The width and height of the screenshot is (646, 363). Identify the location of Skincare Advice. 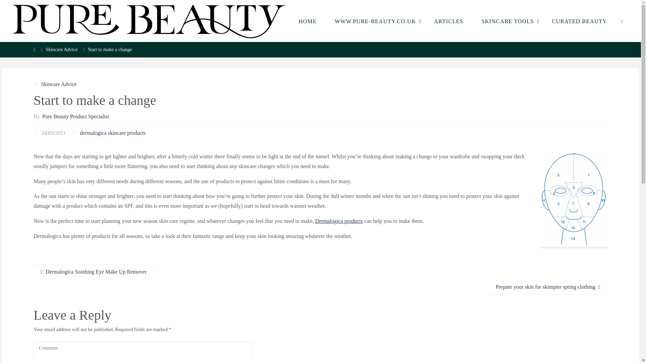
(58, 84).